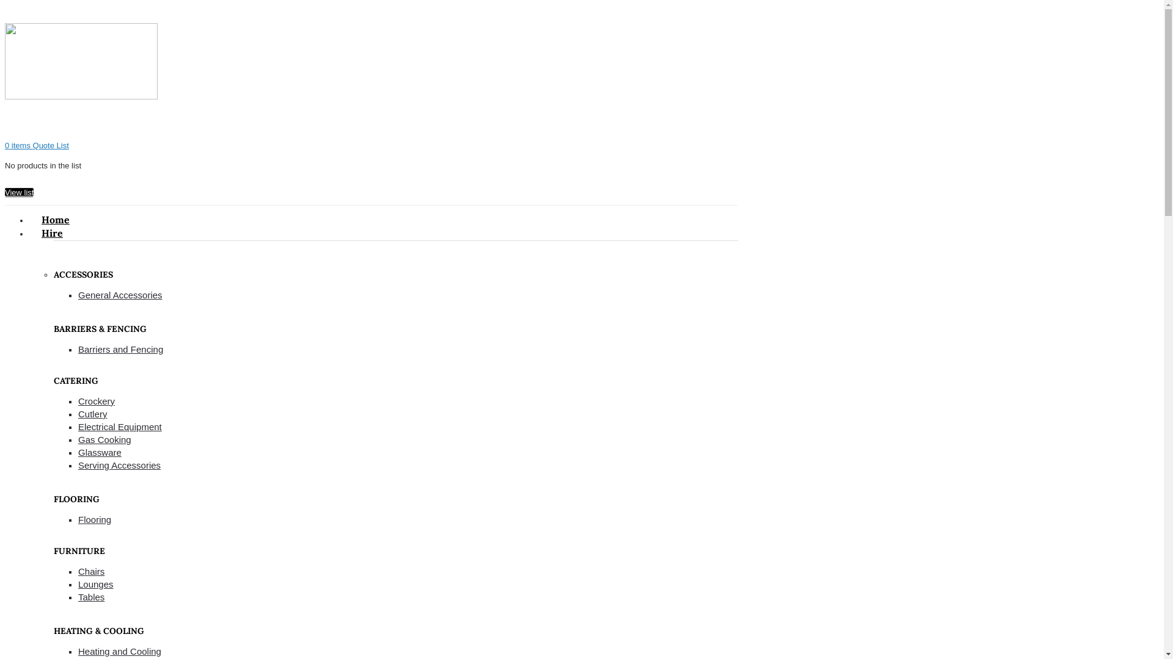 The image size is (1173, 659). Describe the element at coordinates (120, 295) in the screenshot. I see `General Accessories` at that location.